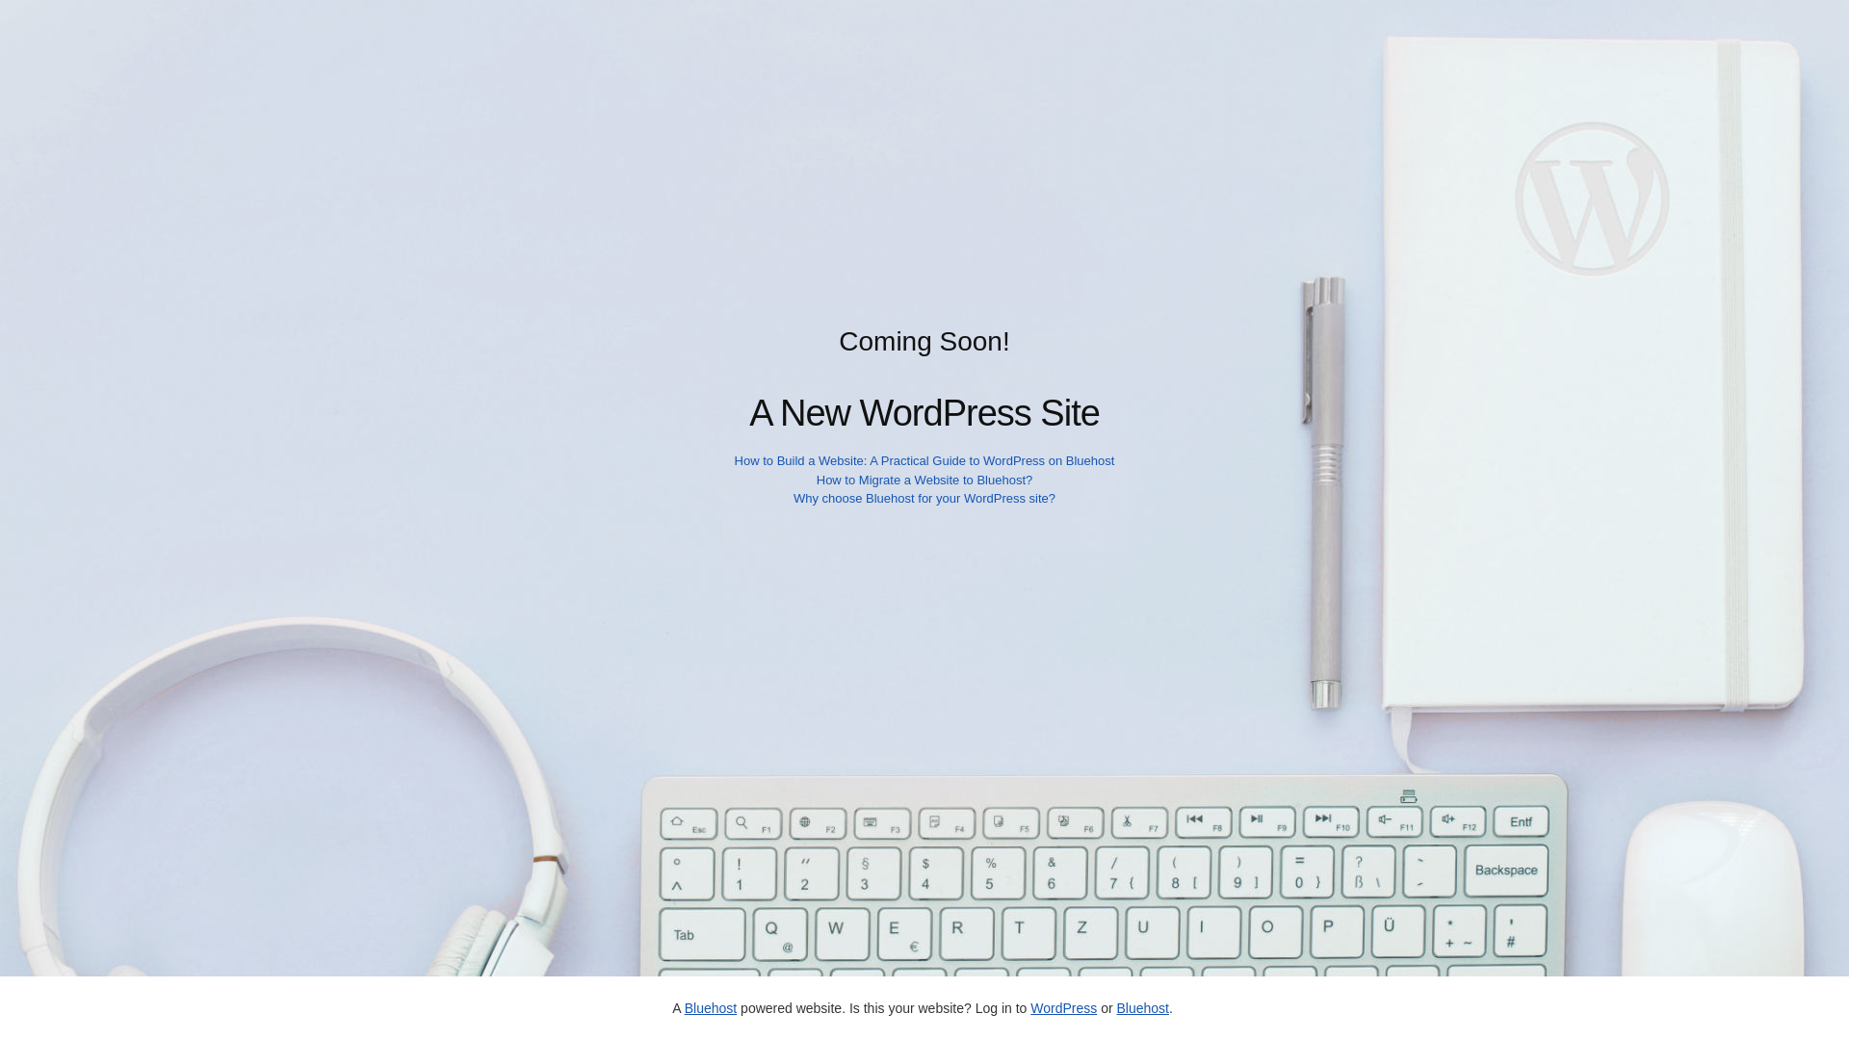 The height and width of the screenshot is (1040, 1849). I want to click on Bluehost, so click(710, 1007).